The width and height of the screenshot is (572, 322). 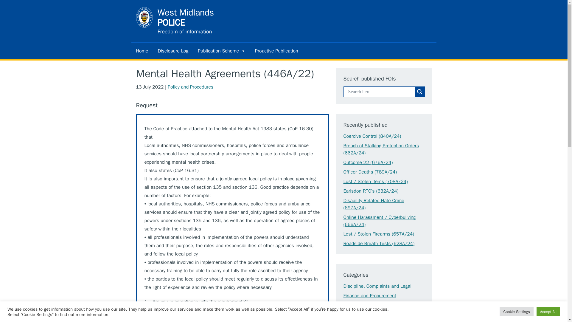 What do you see at coordinates (365, 321) in the screenshot?
I see `Disclosure Log` at bounding box center [365, 321].